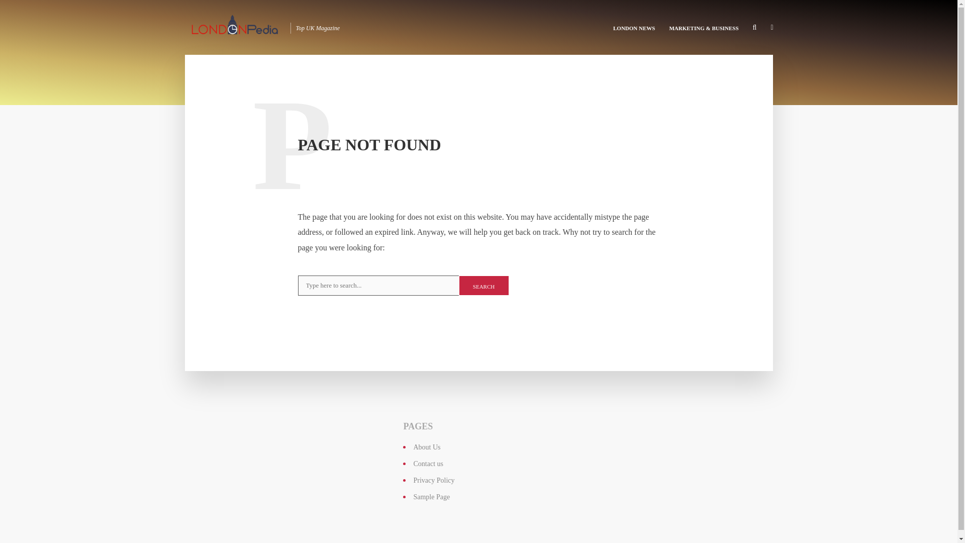 This screenshot has height=543, width=965. Describe the element at coordinates (484, 285) in the screenshot. I see `SEARCH` at that location.